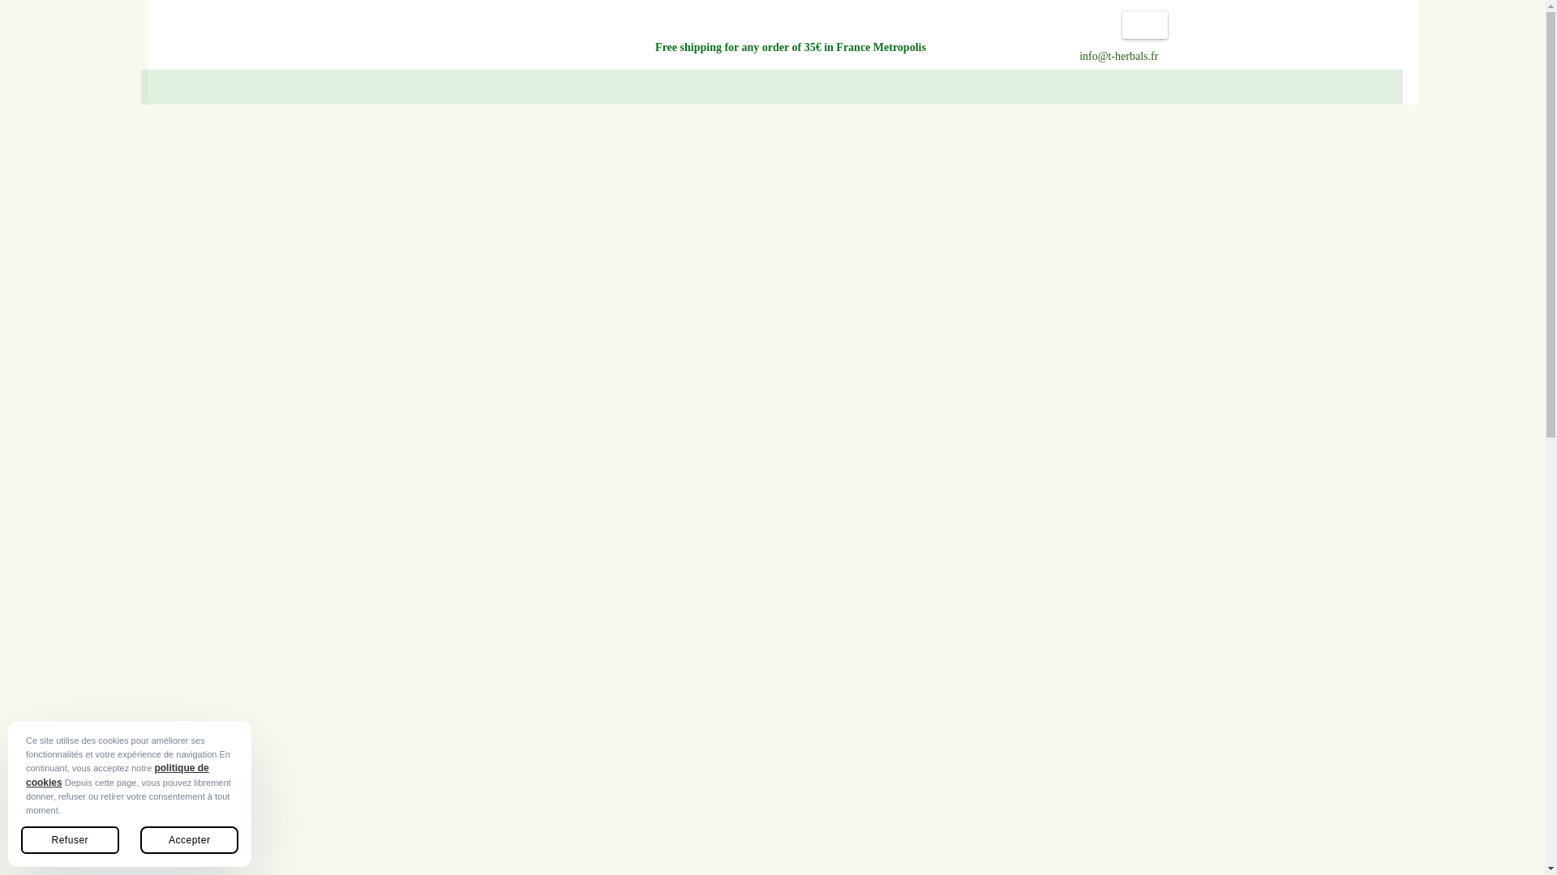  I want to click on politique de cookies, so click(117, 775).